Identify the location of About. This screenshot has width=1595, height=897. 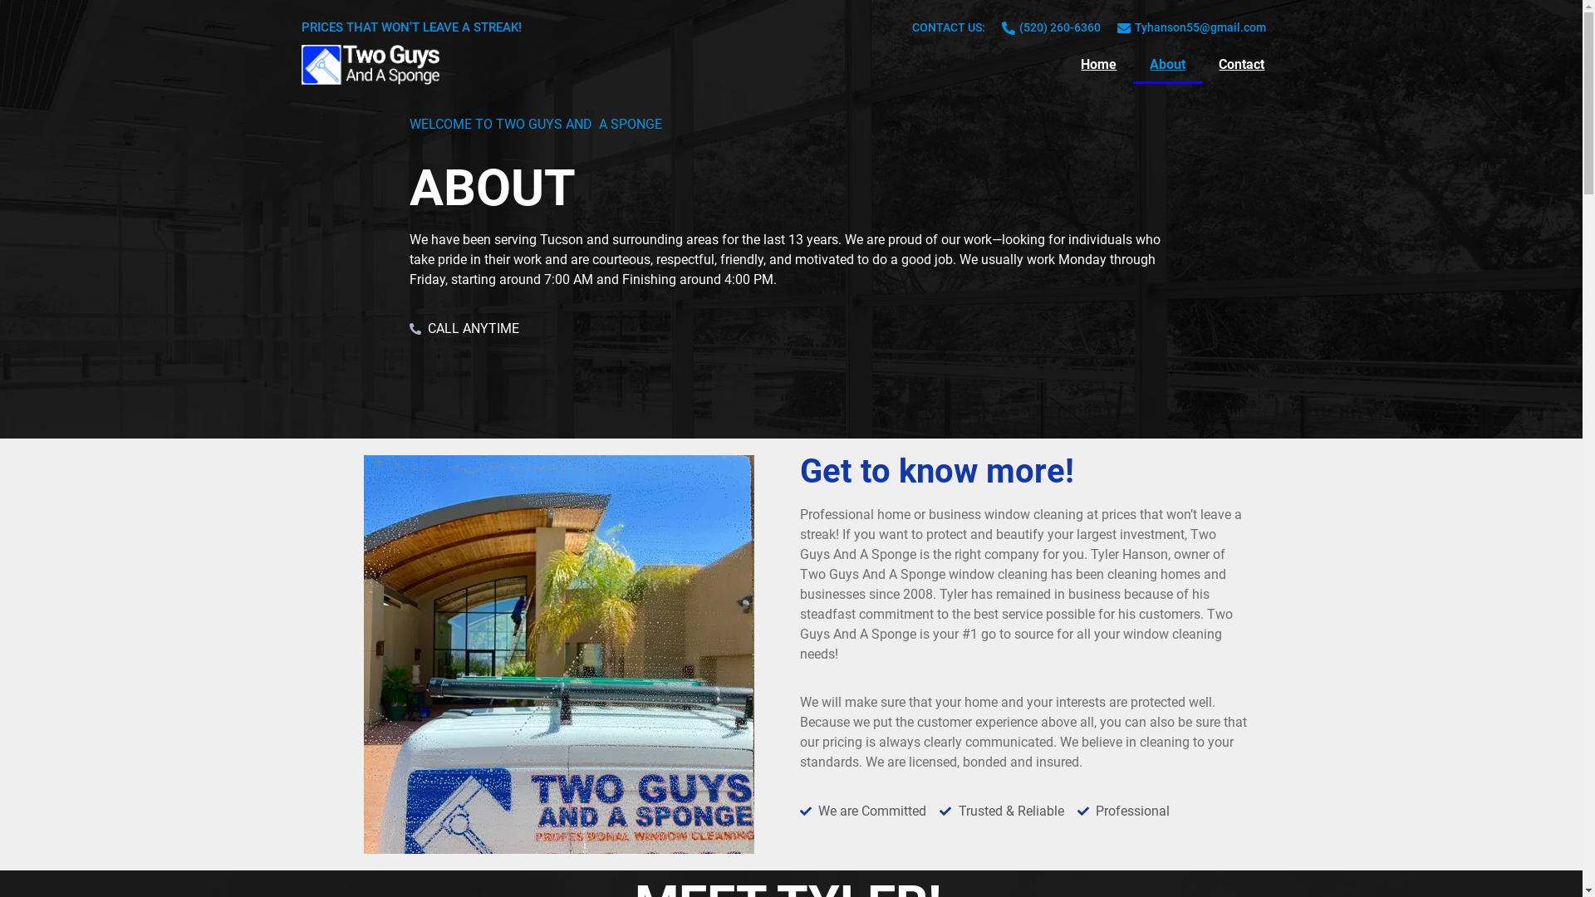
(1168, 65).